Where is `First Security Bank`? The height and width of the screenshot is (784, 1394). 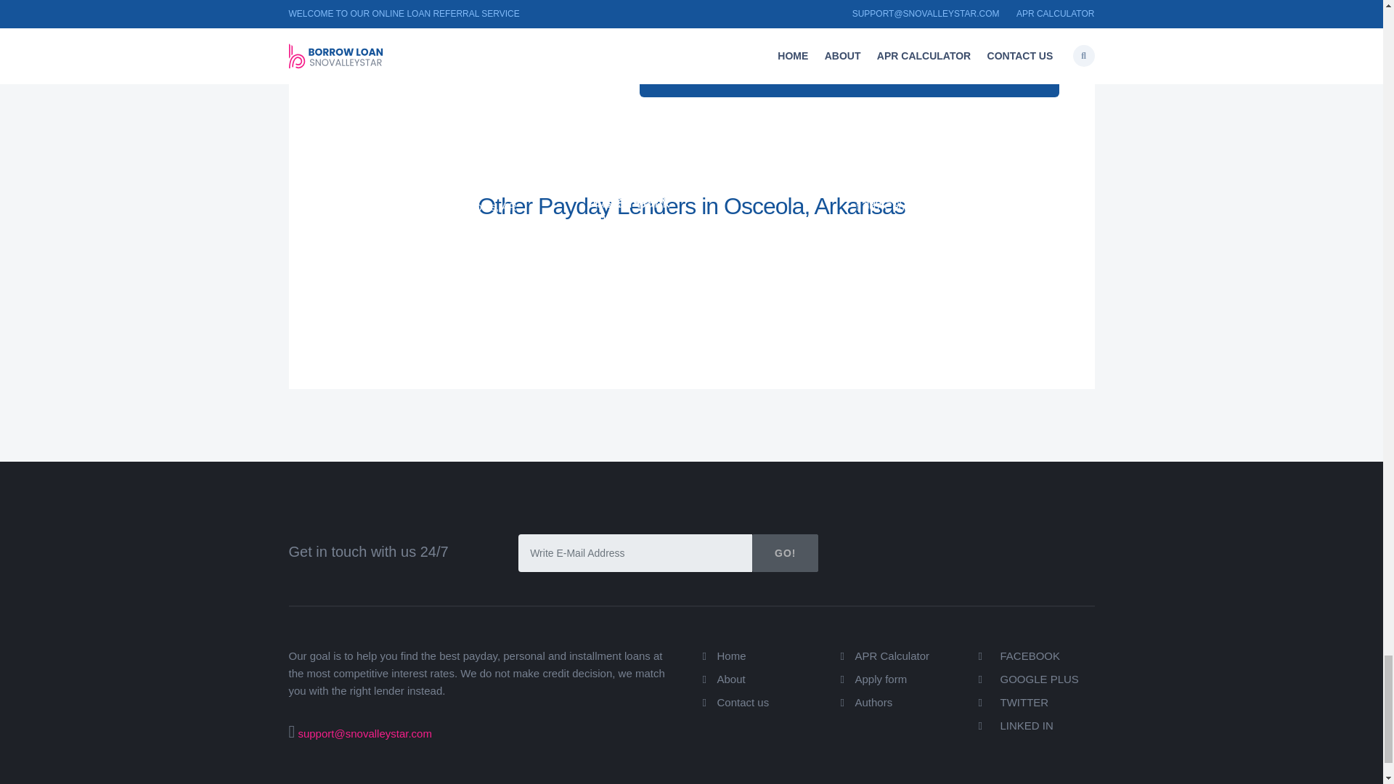
First Security Bank is located at coordinates (380, 202).